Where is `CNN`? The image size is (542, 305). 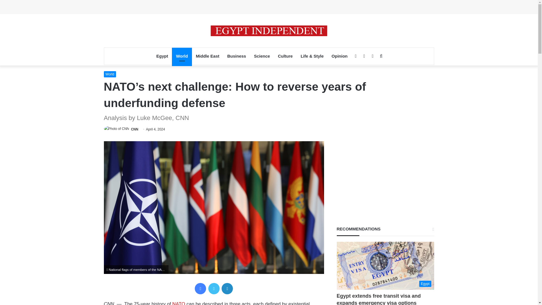
CNN is located at coordinates (134, 129).